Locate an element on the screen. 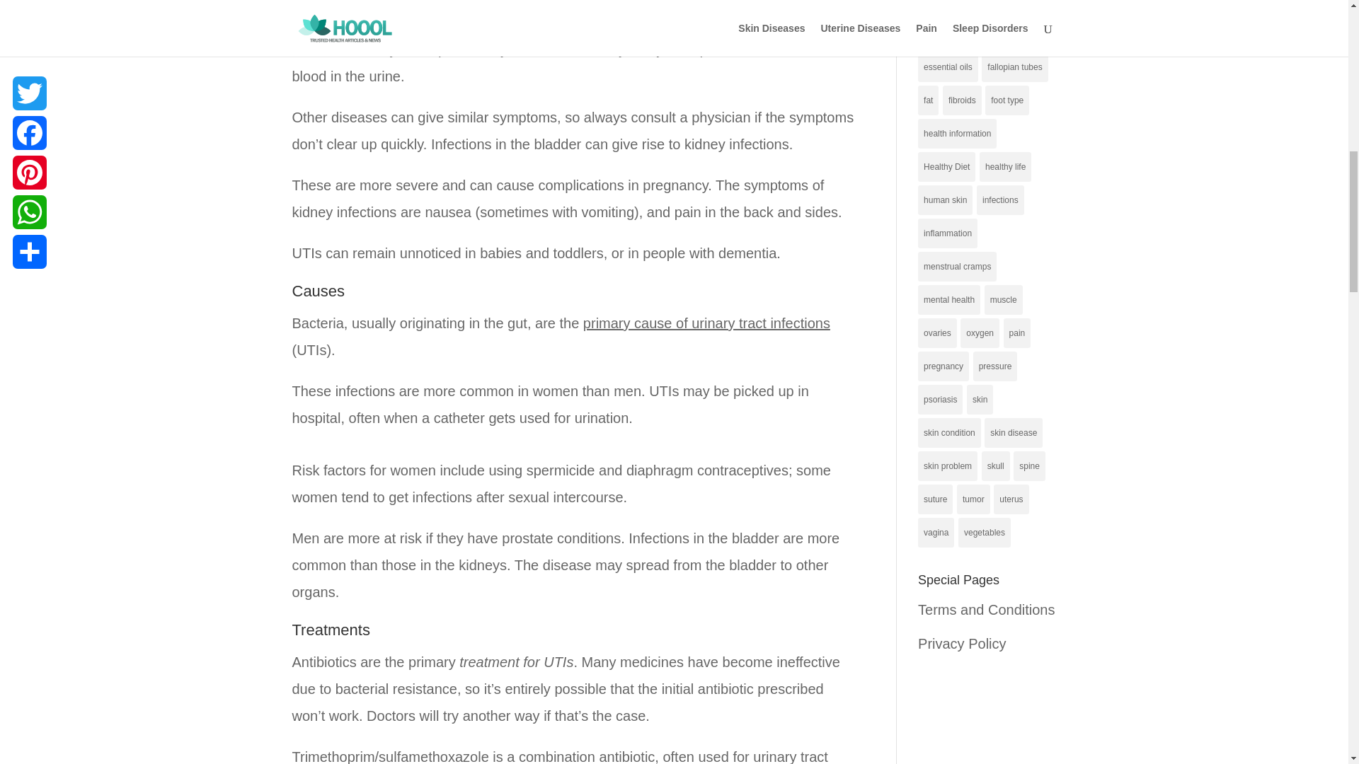 The width and height of the screenshot is (1359, 764). diet is located at coordinates (1028, 7).